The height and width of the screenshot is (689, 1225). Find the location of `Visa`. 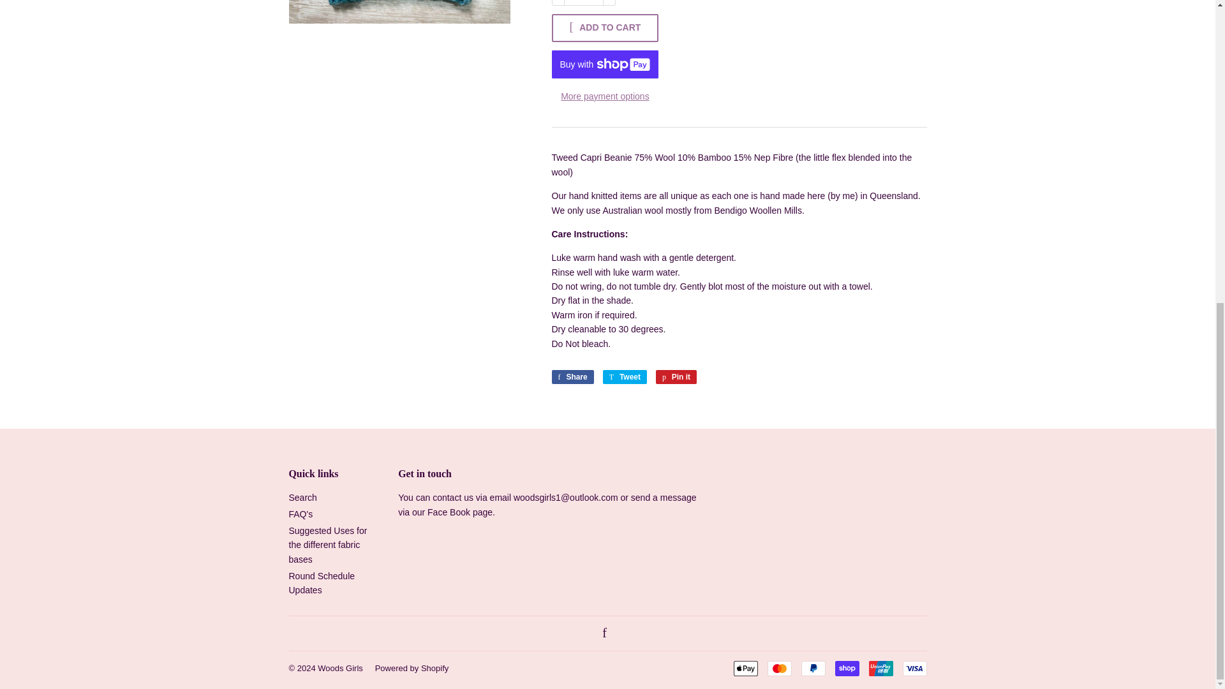

Visa is located at coordinates (914, 668).